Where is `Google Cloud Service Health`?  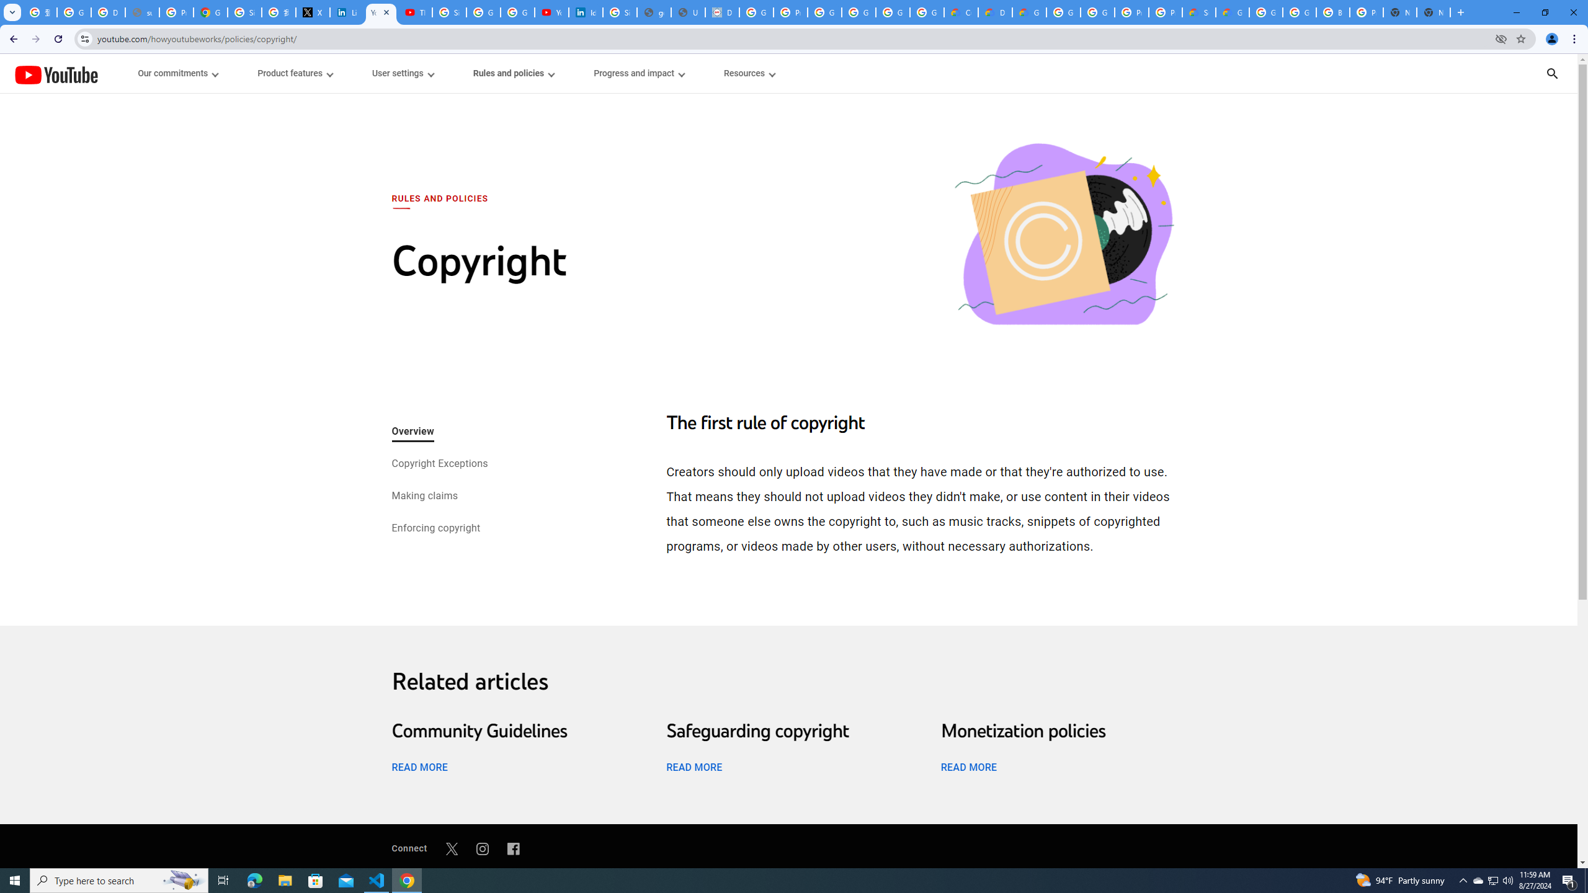
Google Cloud Service Health is located at coordinates (1232, 12).